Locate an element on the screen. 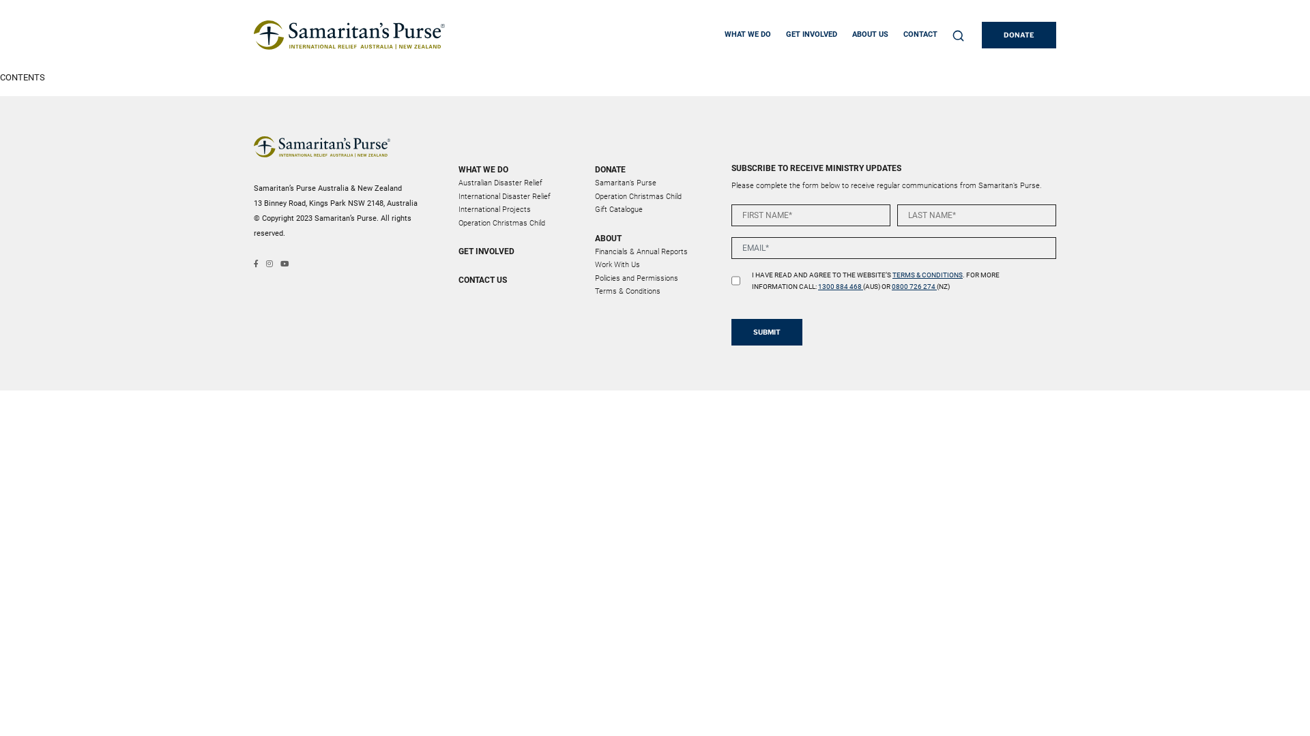 Image resolution: width=1310 pixels, height=736 pixels. ABOUT US is located at coordinates (871, 35).